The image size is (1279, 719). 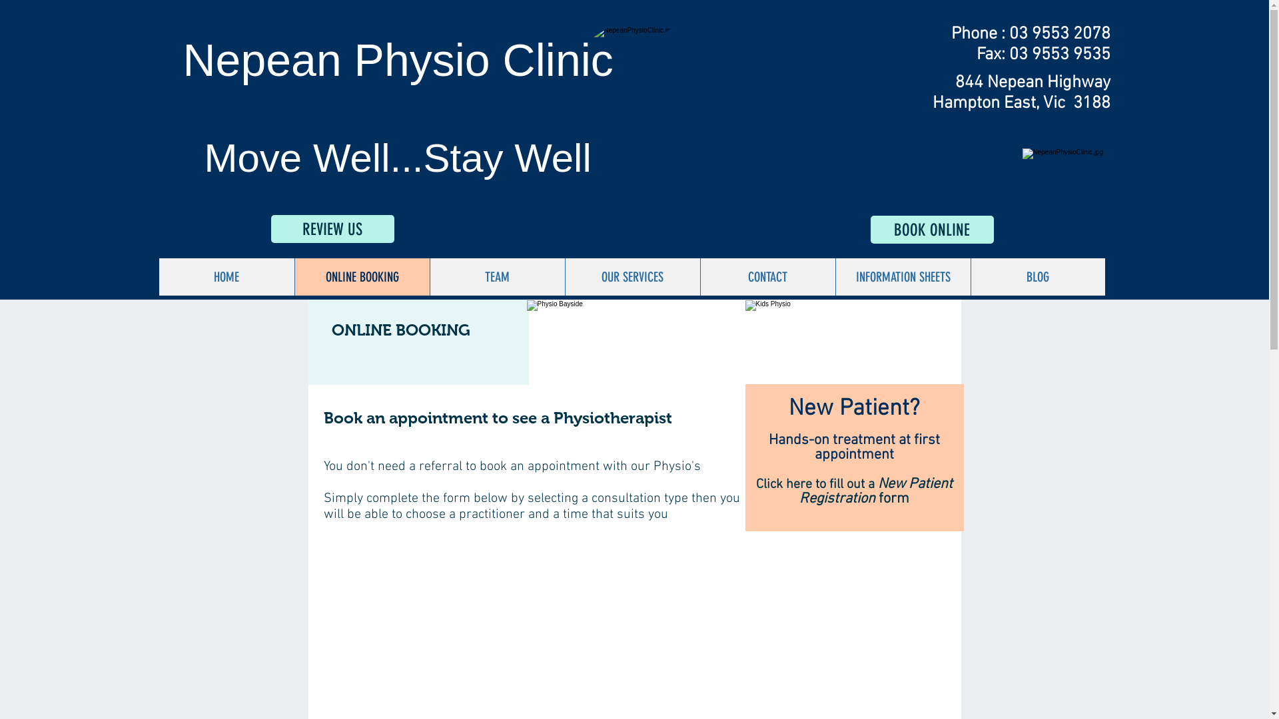 What do you see at coordinates (854, 409) in the screenshot?
I see `New Patient?` at bounding box center [854, 409].